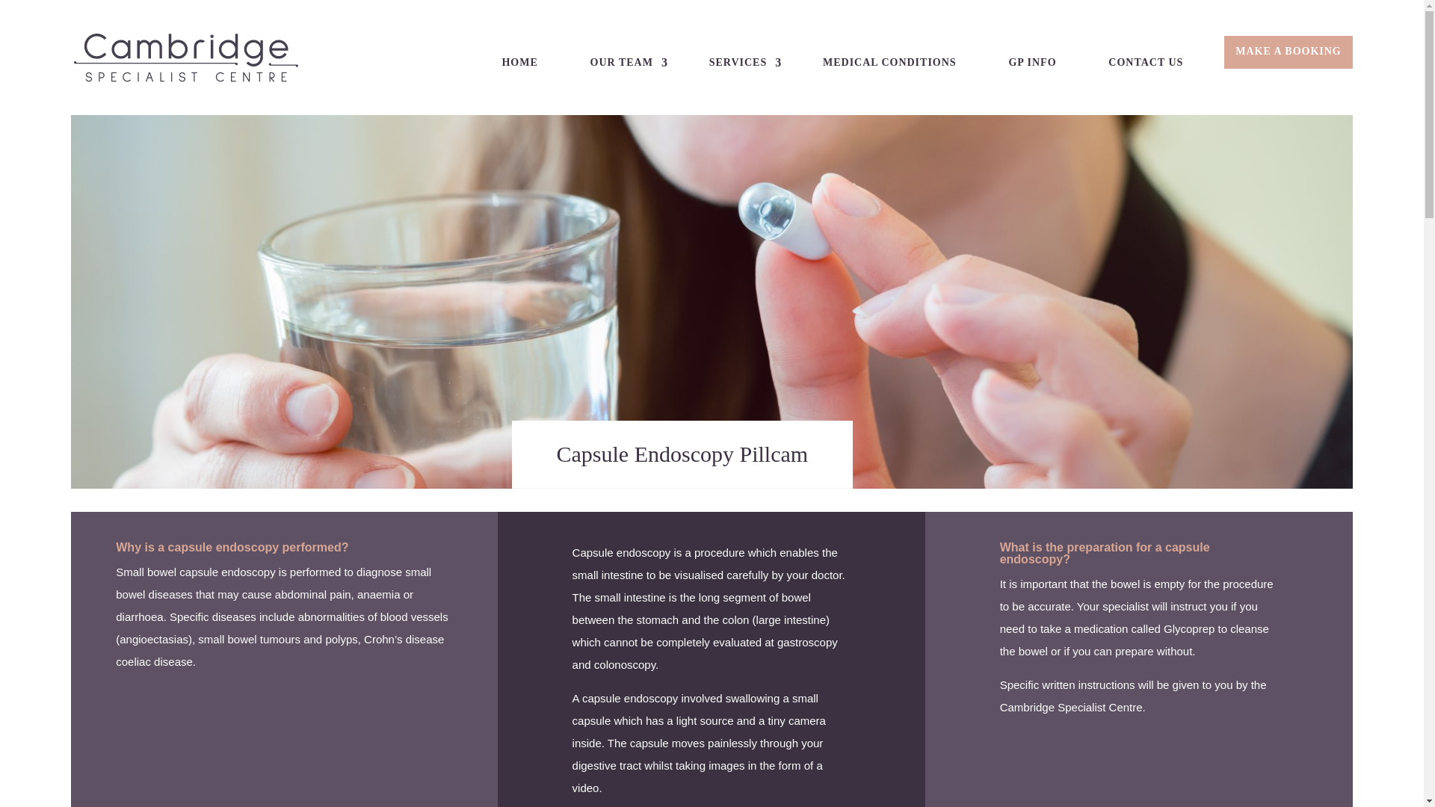 The height and width of the screenshot is (807, 1435). What do you see at coordinates (623, 75) in the screenshot?
I see `OUR TEAM` at bounding box center [623, 75].